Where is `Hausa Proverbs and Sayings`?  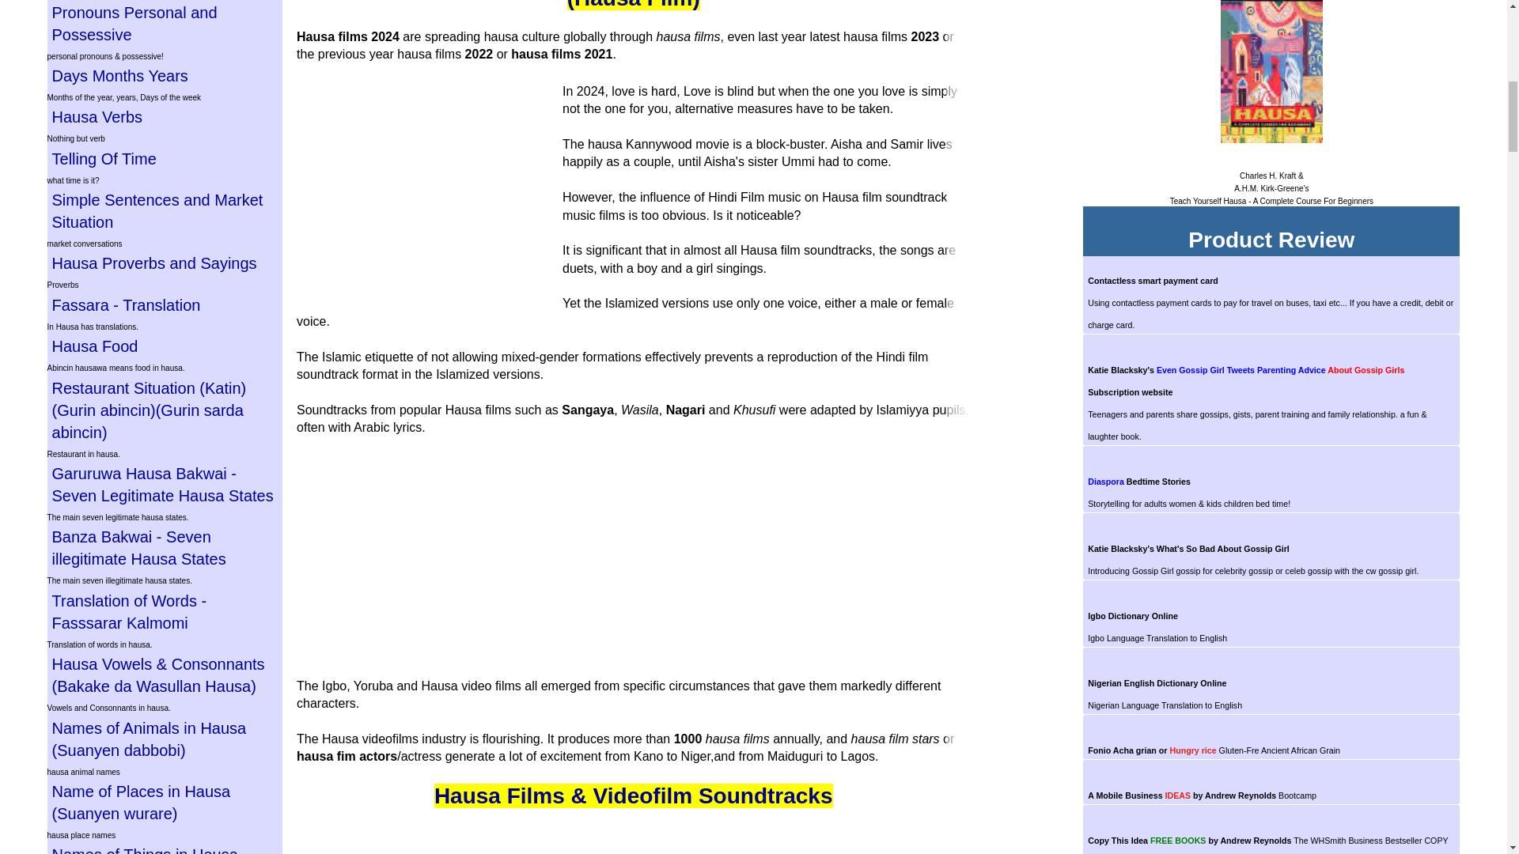 Hausa Proverbs and Sayings is located at coordinates (165, 263).